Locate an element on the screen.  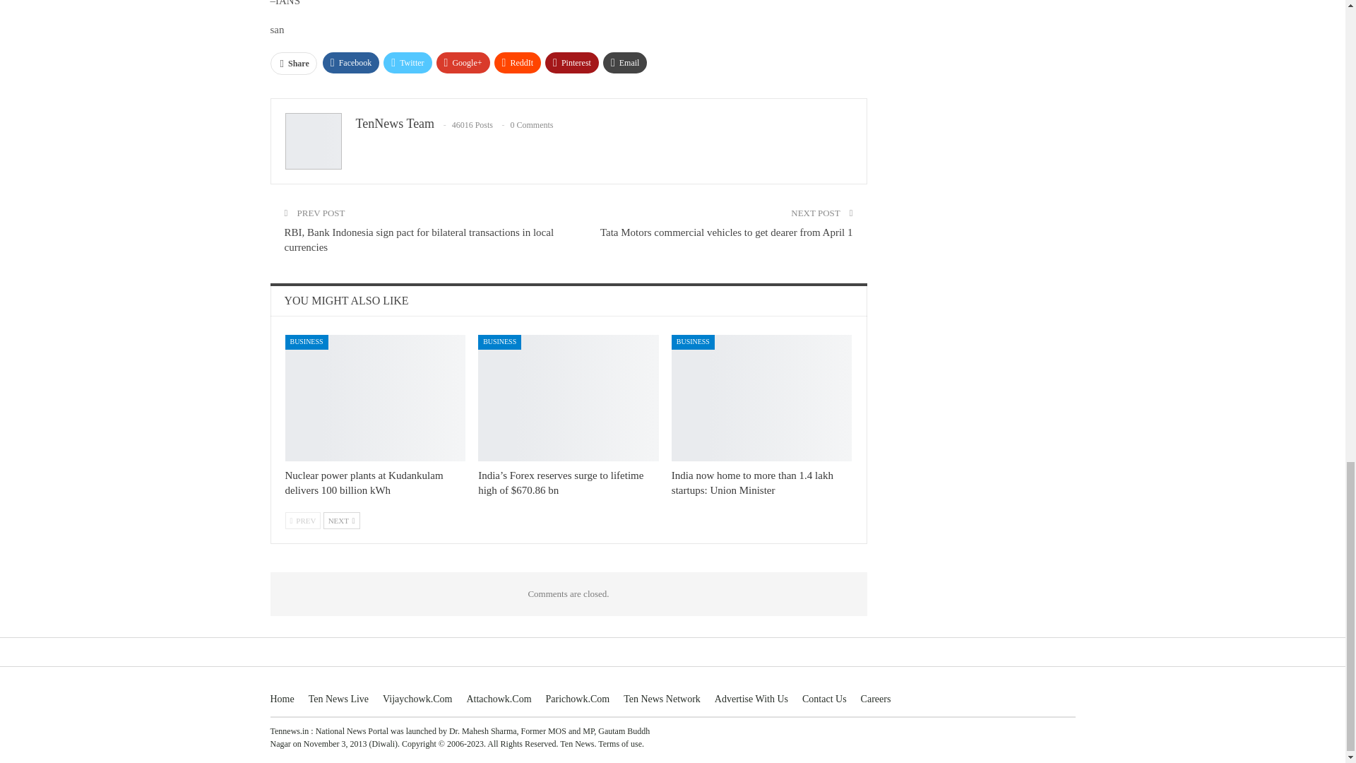
Previous is located at coordinates (303, 520).